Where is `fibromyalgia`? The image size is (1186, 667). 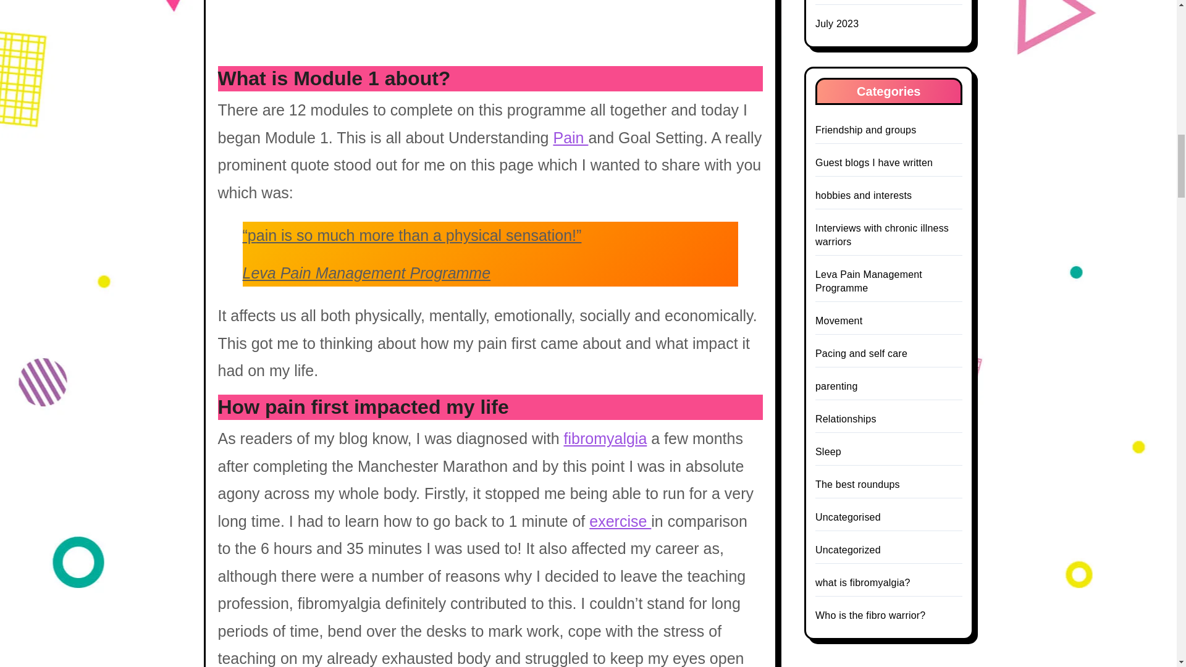
fibromyalgia is located at coordinates (605, 438).